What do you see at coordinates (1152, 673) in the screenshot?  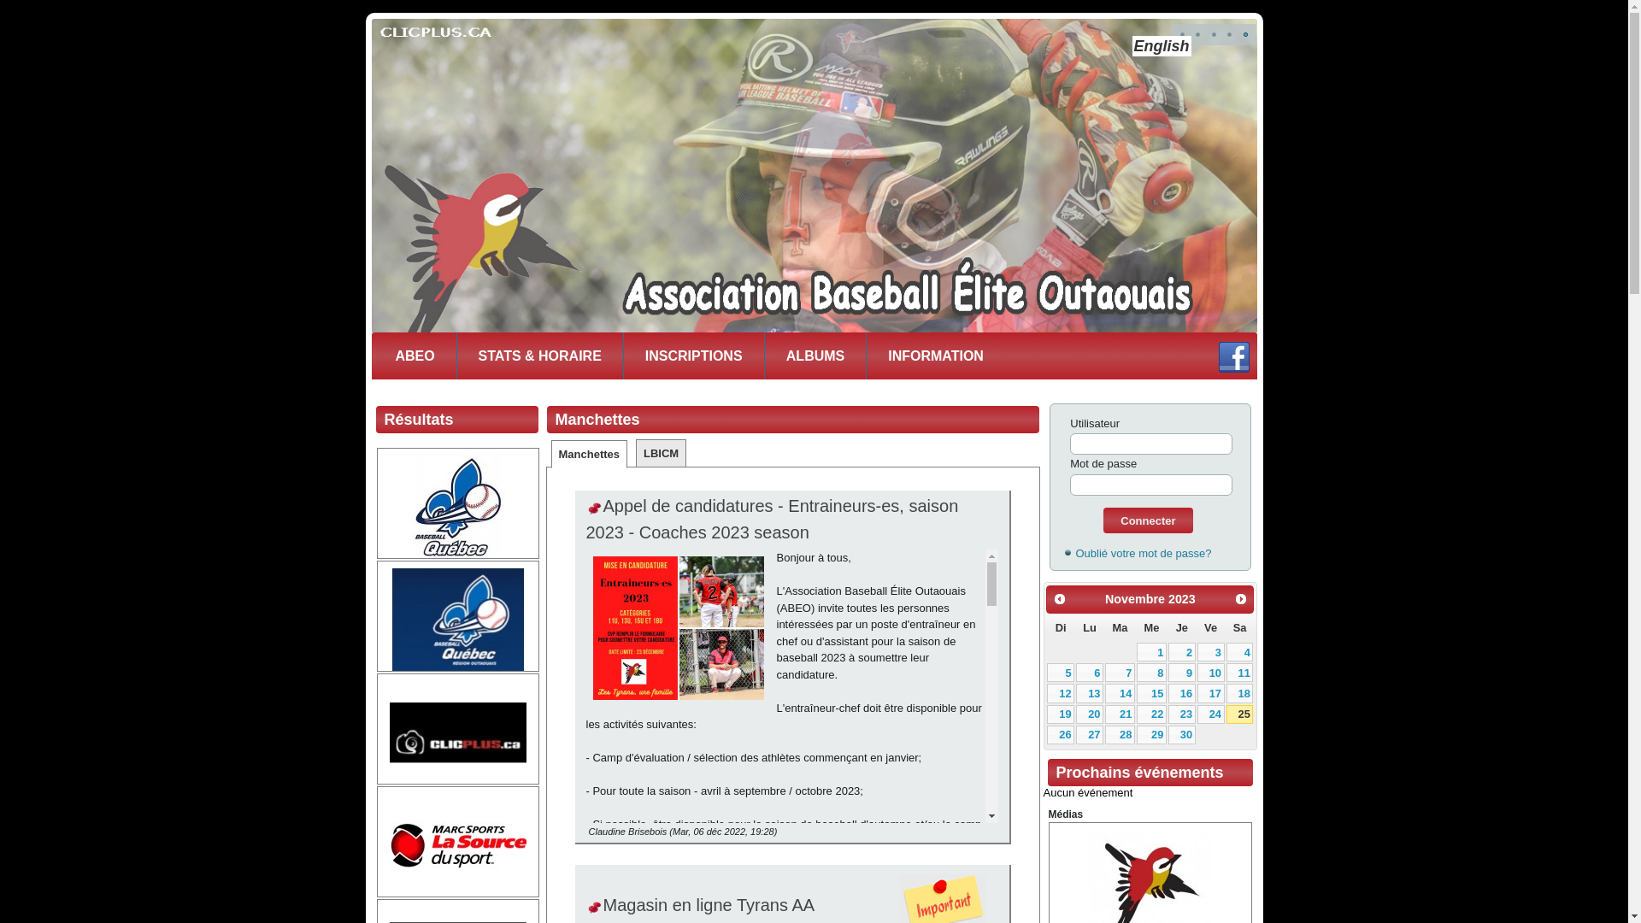 I see `8` at bounding box center [1152, 673].